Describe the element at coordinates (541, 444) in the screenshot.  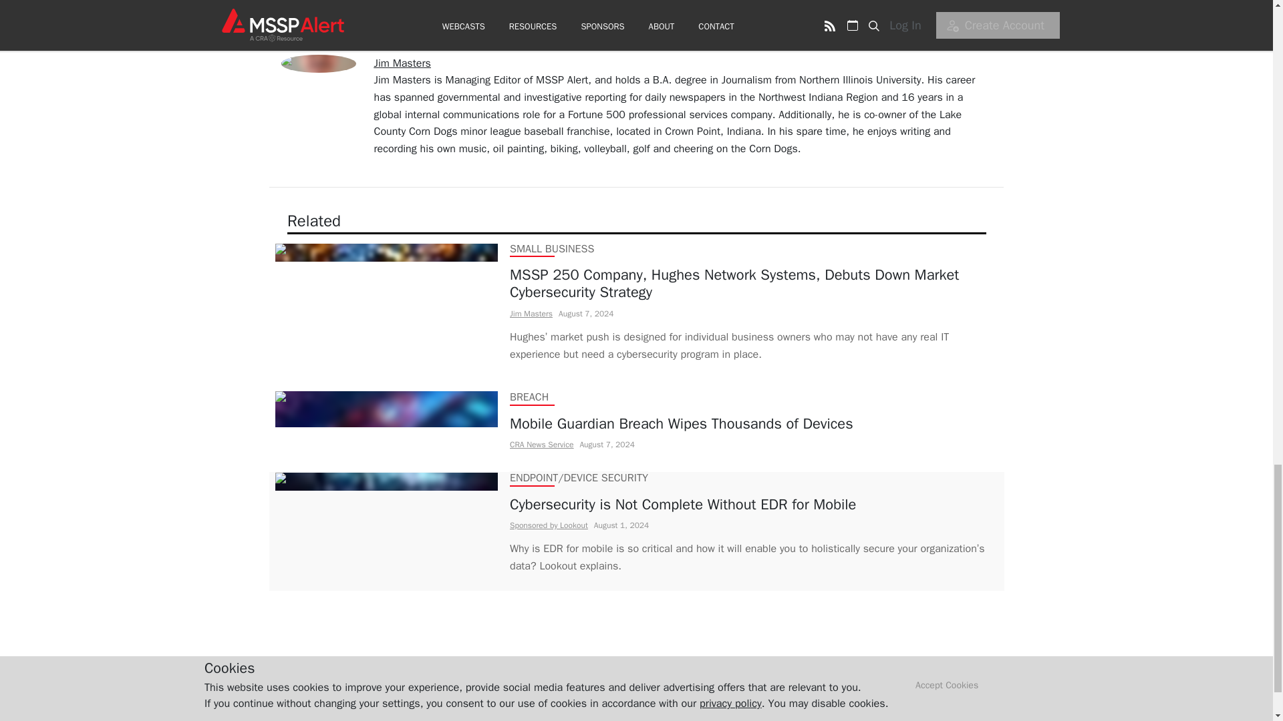
I see `CRA News Service` at that location.